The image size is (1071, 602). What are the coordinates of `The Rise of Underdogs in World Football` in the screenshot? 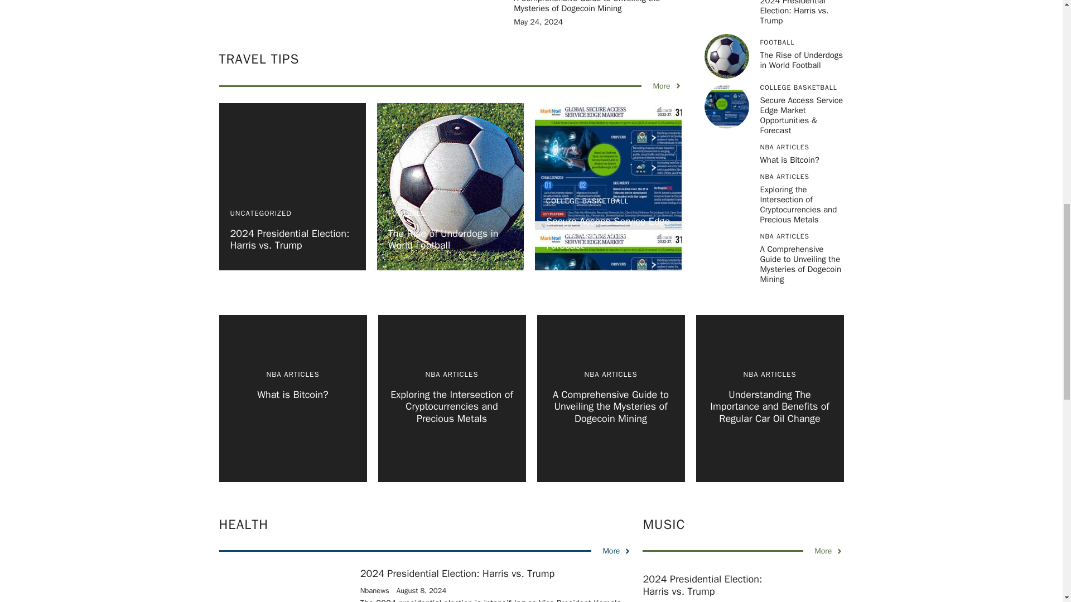 It's located at (443, 240).